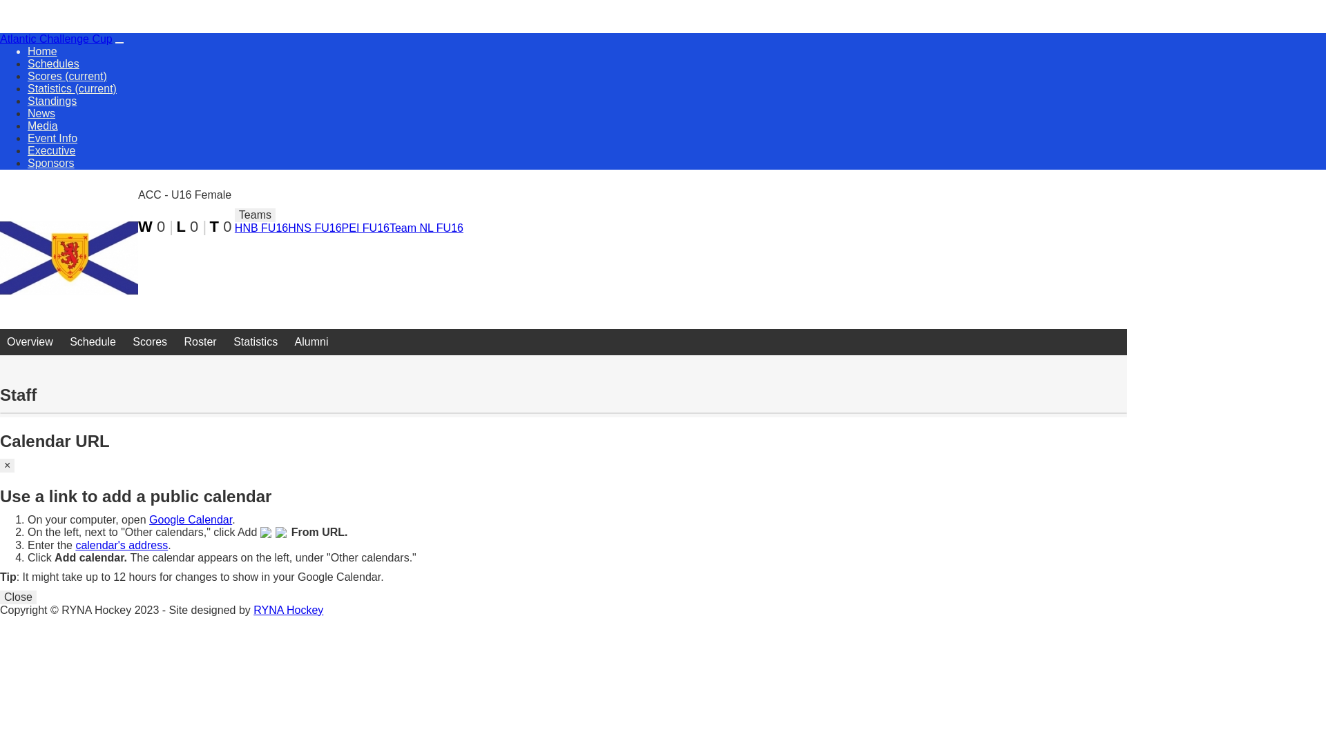 This screenshot has width=1326, height=745. I want to click on Schedules, so click(54, 63).